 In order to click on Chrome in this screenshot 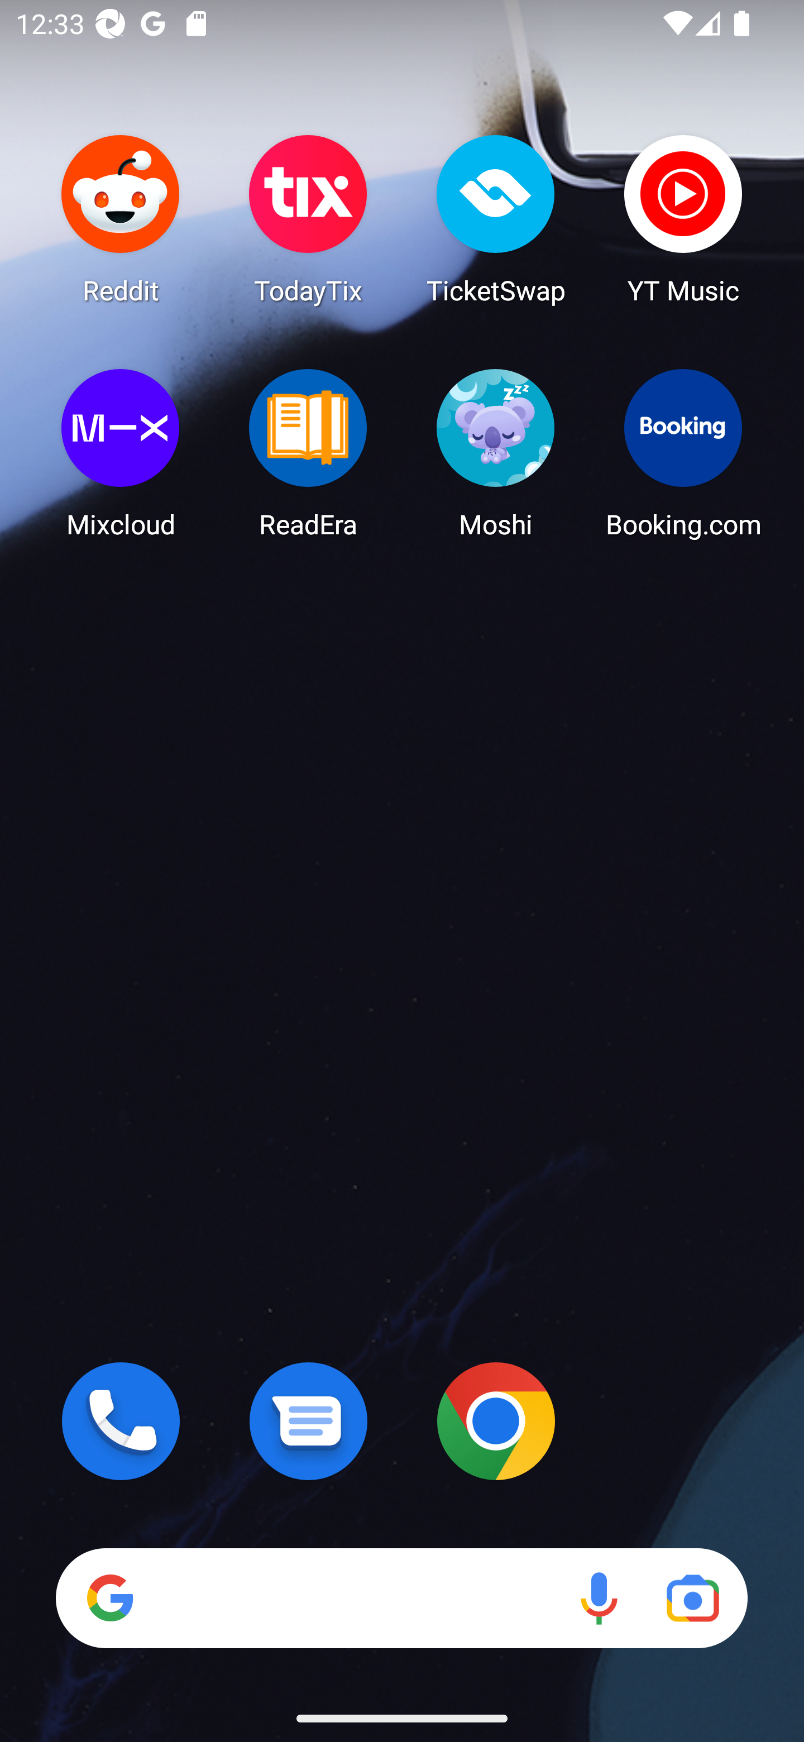, I will do `click(496, 1421)`.